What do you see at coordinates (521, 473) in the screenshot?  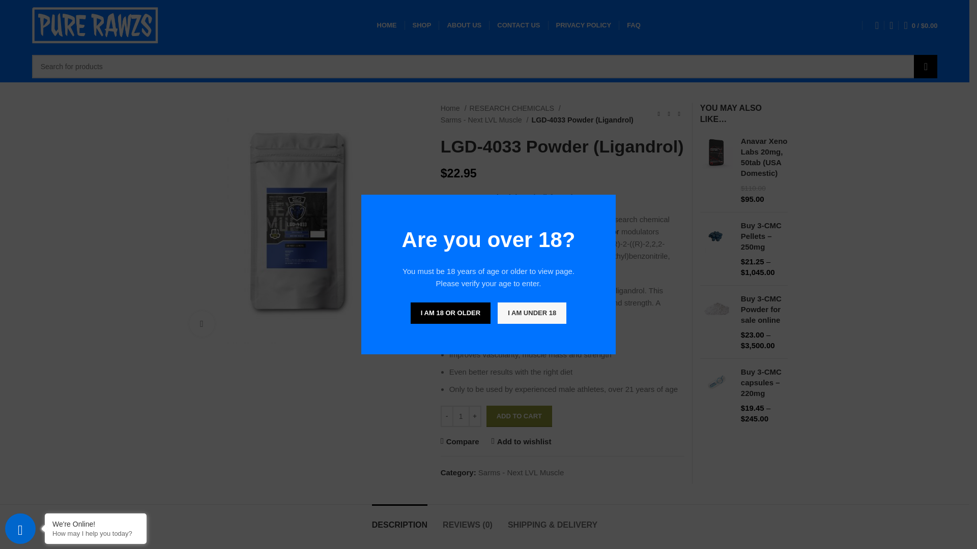 I see `Sarms - Next LVL Muscle` at bounding box center [521, 473].